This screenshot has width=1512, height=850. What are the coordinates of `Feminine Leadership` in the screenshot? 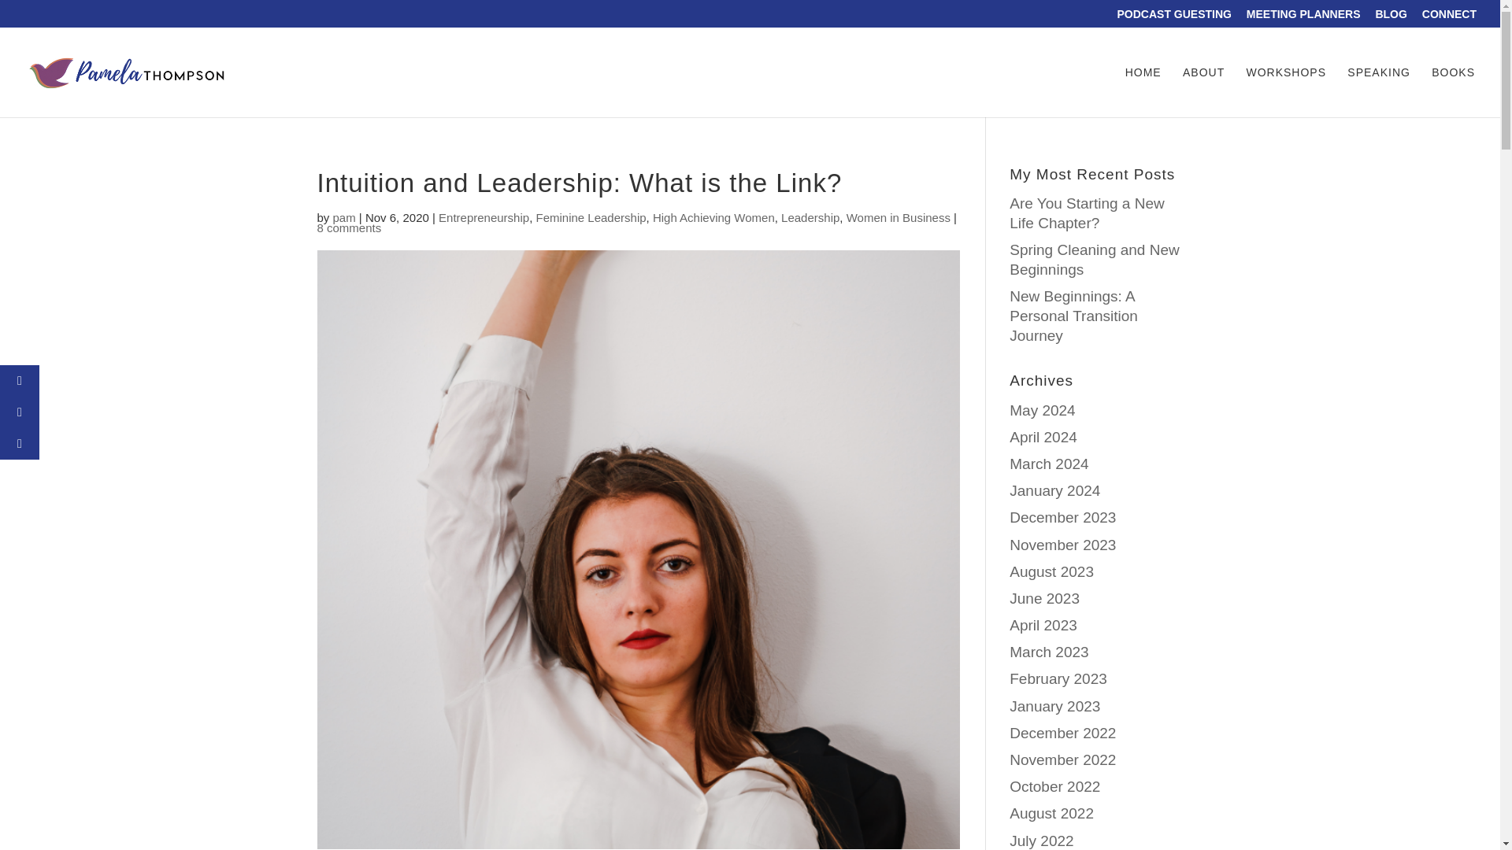 It's located at (590, 217).